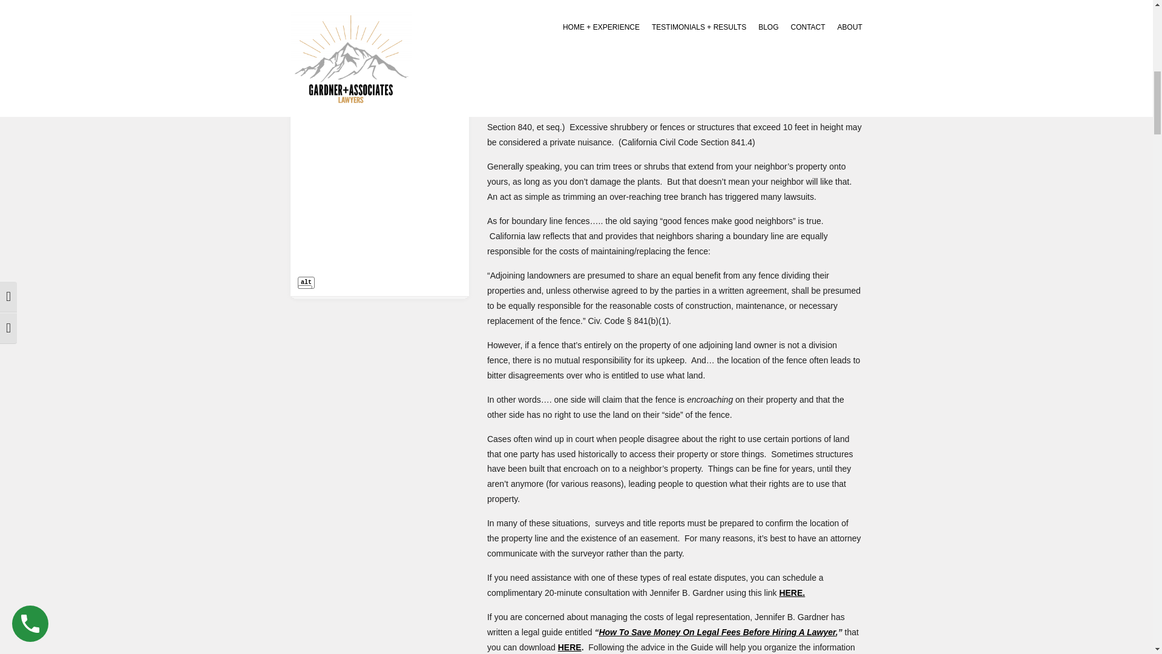  I want to click on alt, so click(306, 282).